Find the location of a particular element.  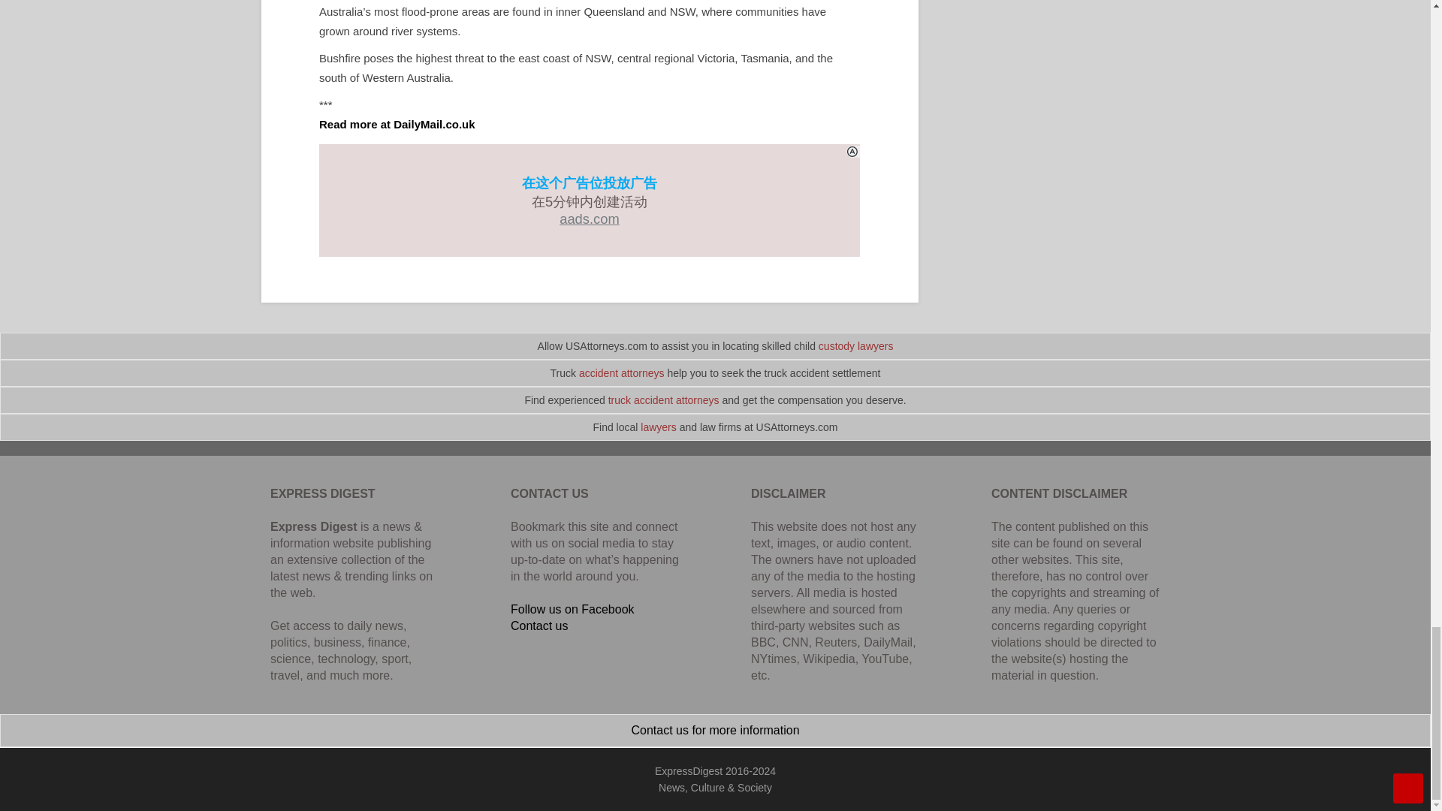

Read more at DailyMail.co.uk is located at coordinates (397, 123).